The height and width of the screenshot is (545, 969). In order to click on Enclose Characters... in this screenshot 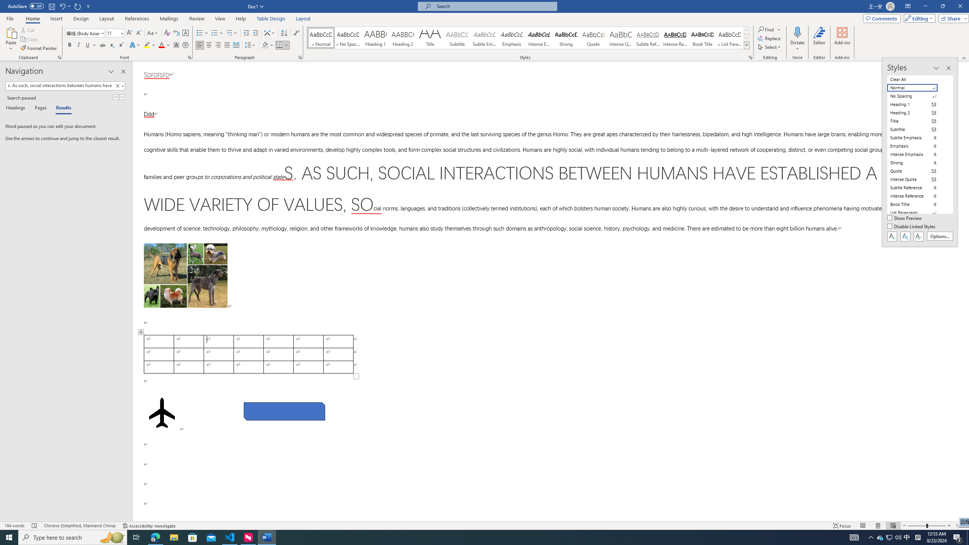, I will do `click(185, 45)`.